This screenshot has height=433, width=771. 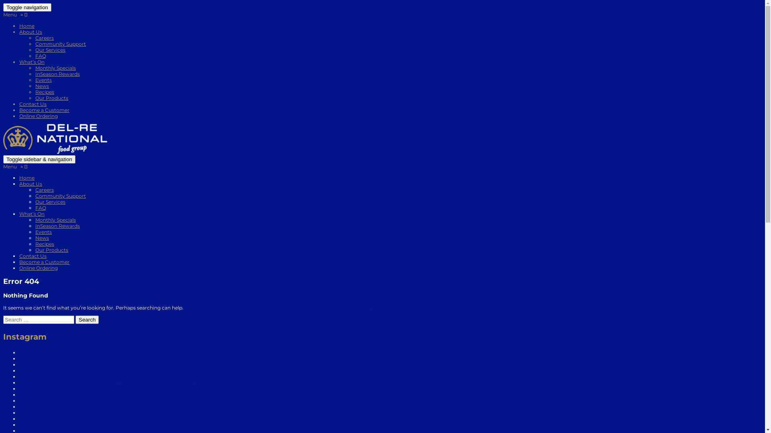 I want to click on InSeason Rewards, so click(x=58, y=226).